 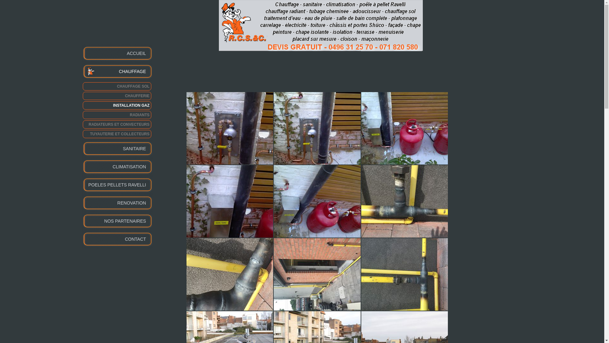 I want to click on CHAUFFAGE, so click(x=117, y=72).